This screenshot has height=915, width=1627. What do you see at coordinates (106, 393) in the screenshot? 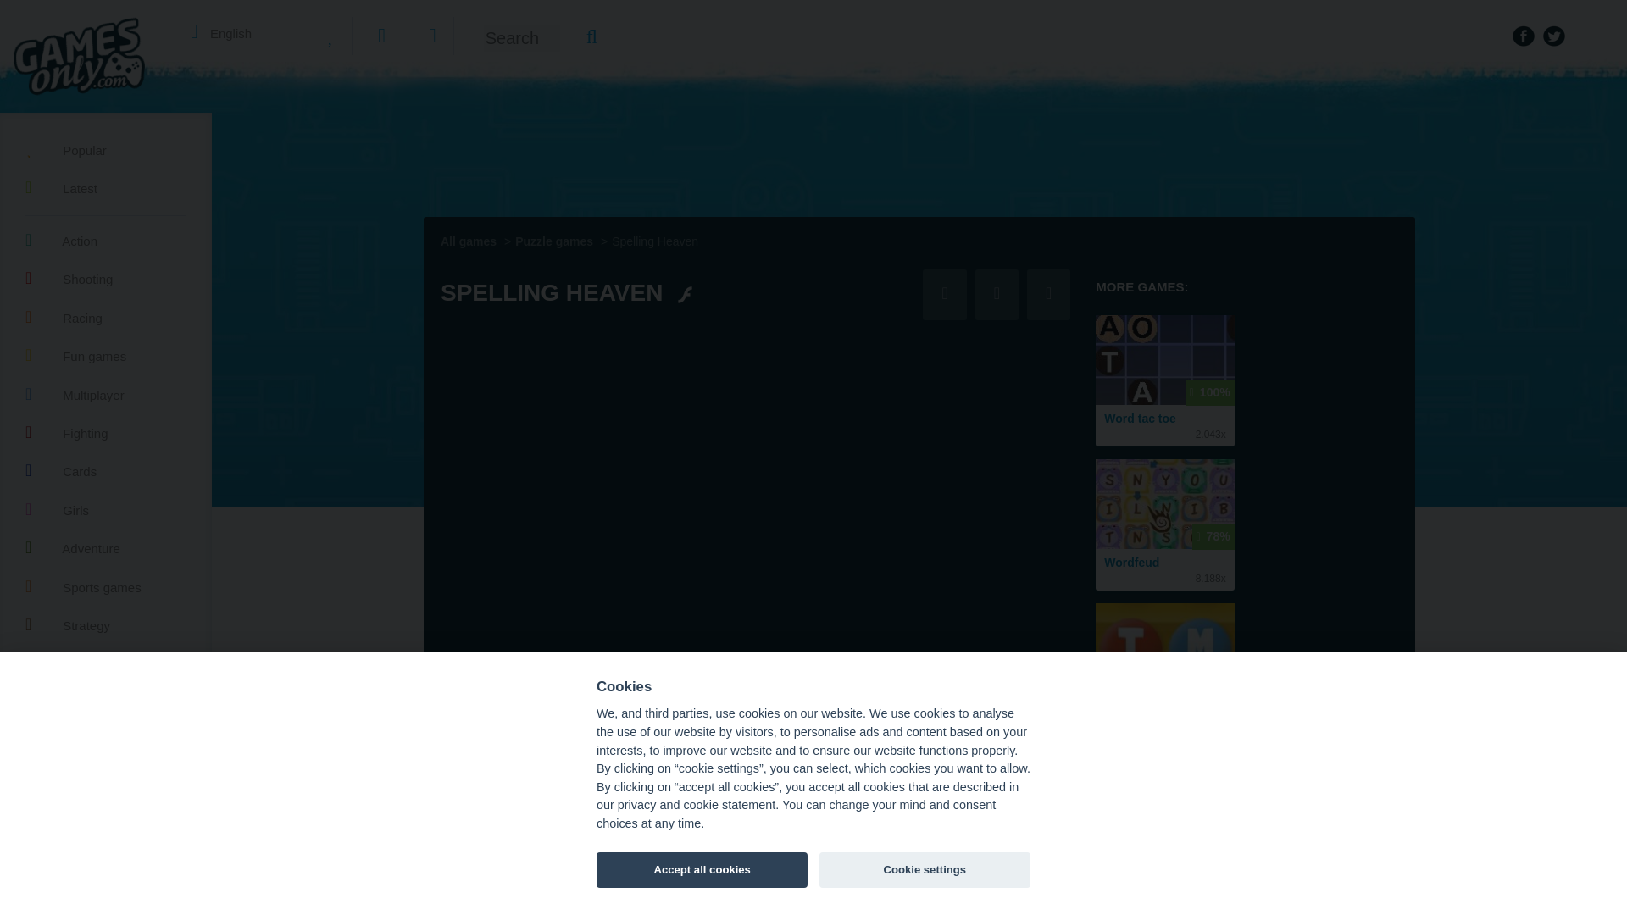
I see `Multiplayer` at bounding box center [106, 393].